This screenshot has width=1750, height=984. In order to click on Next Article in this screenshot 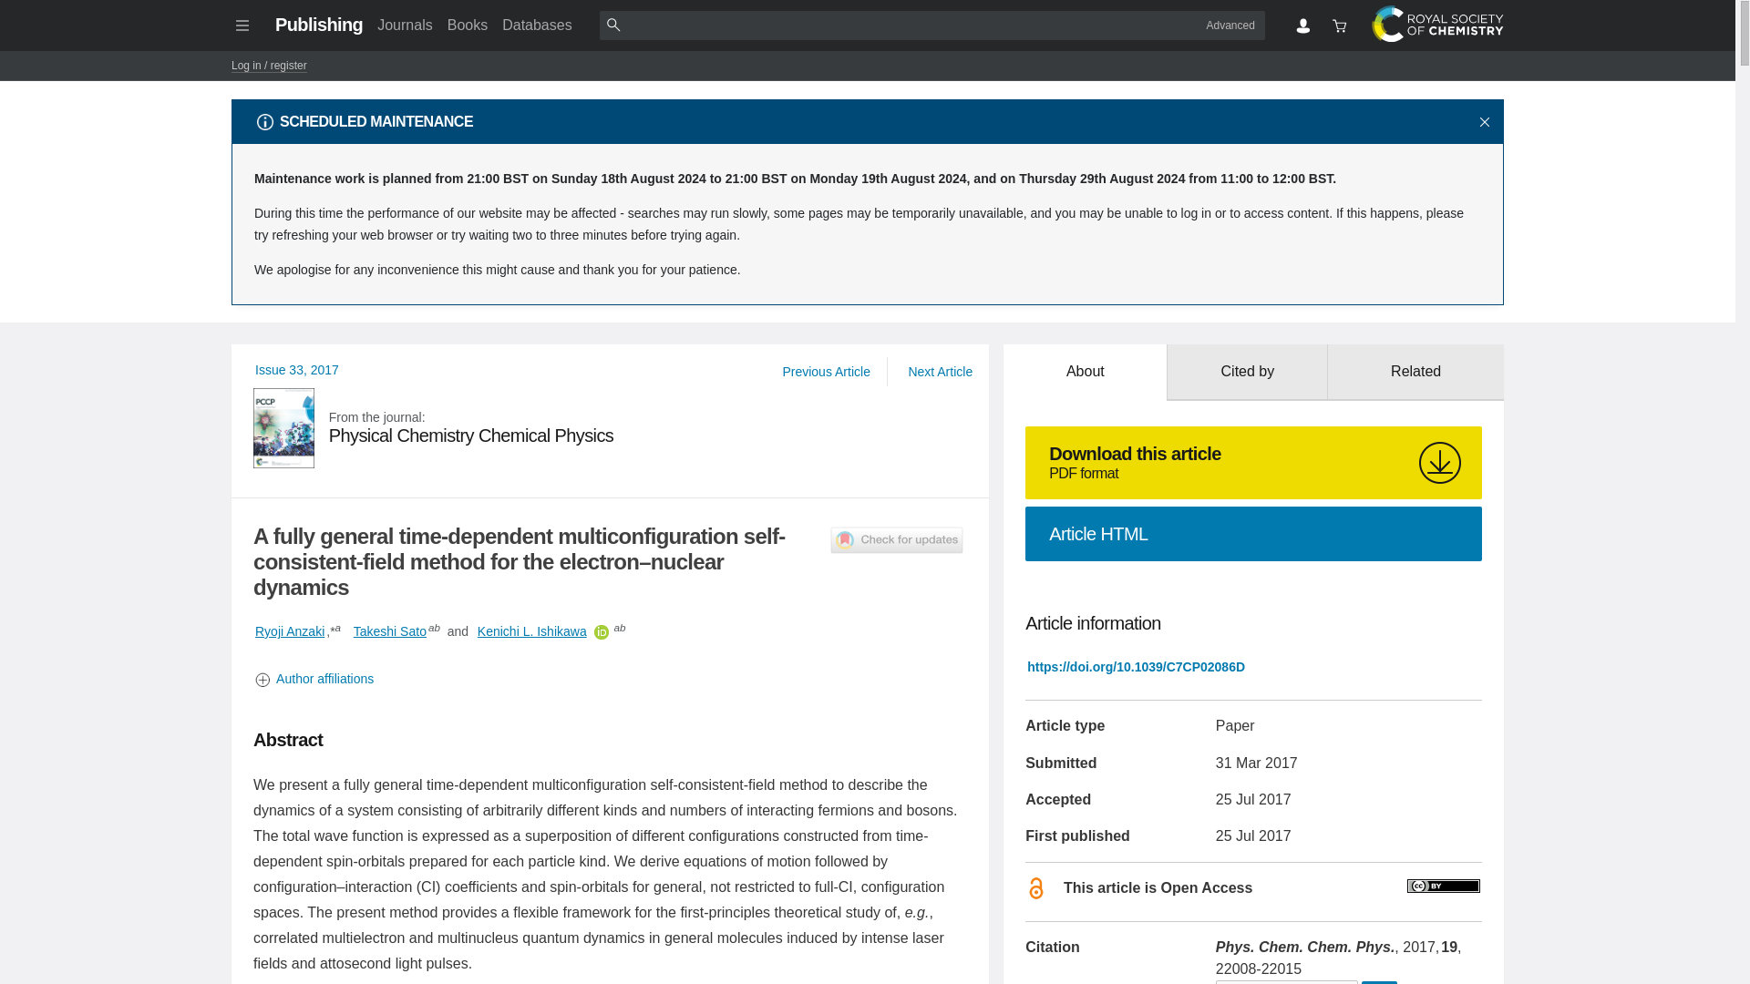, I will do `click(468, 25)`.